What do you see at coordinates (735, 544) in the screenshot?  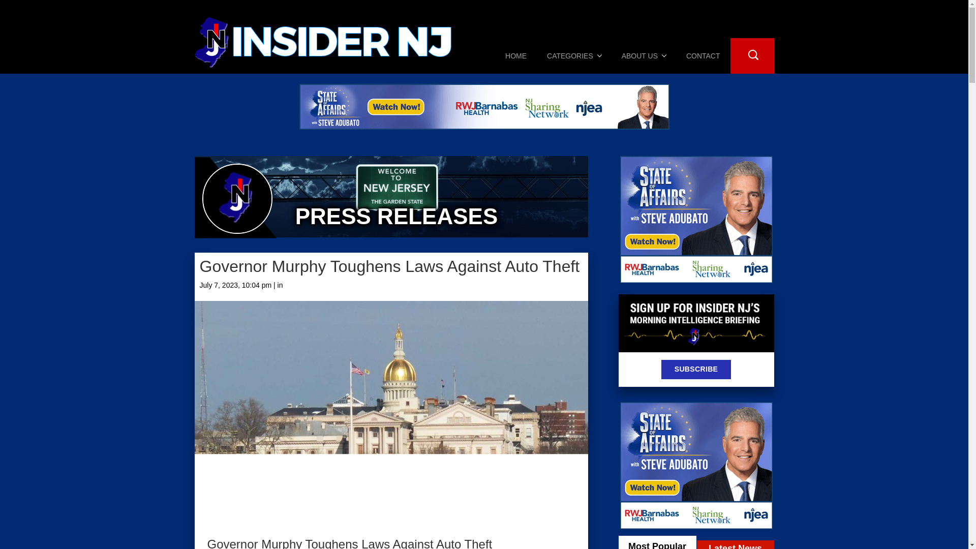 I see `Latest News` at bounding box center [735, 544].